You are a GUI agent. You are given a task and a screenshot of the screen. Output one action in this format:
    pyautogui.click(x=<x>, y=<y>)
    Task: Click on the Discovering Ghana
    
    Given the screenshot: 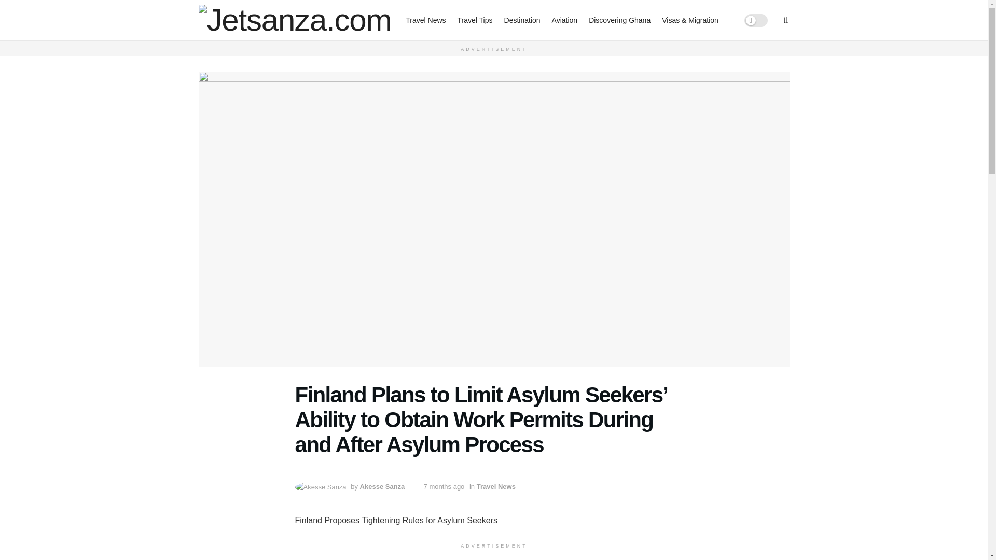 What is the action you would take?
    pyautogui.click(x=619, y=20)
    